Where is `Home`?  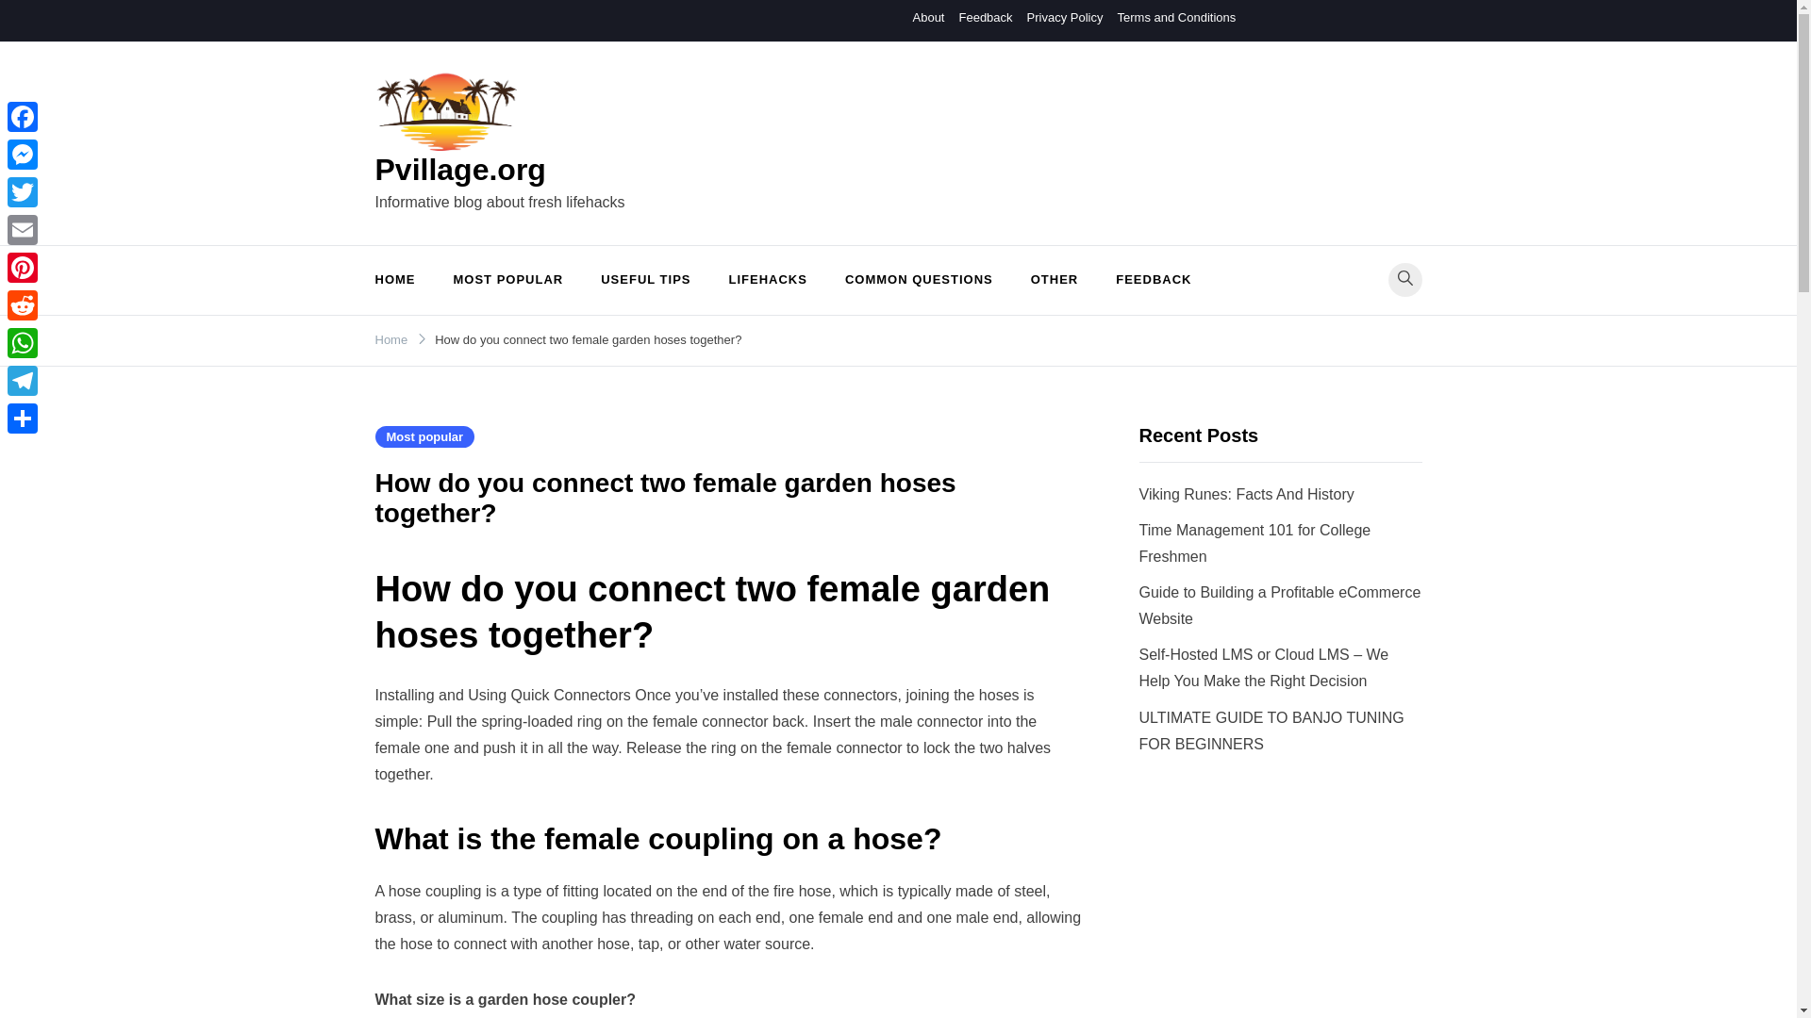
Home is located at coordinates (391, 339).